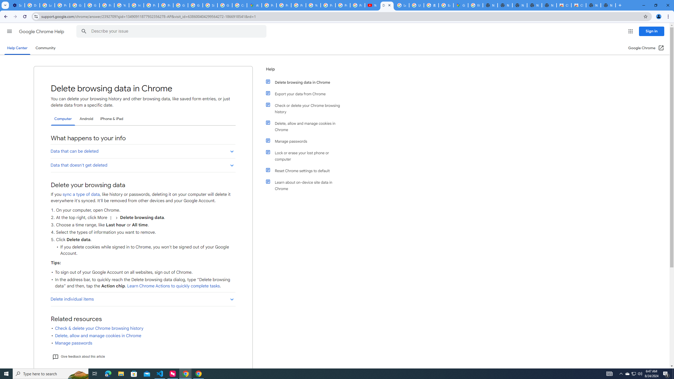 This screenshot has width=674, height=379. Describe the element at coordinates (284, 5) in the screenshot. I see `Privacy Help Center - Policies Help` at that location.